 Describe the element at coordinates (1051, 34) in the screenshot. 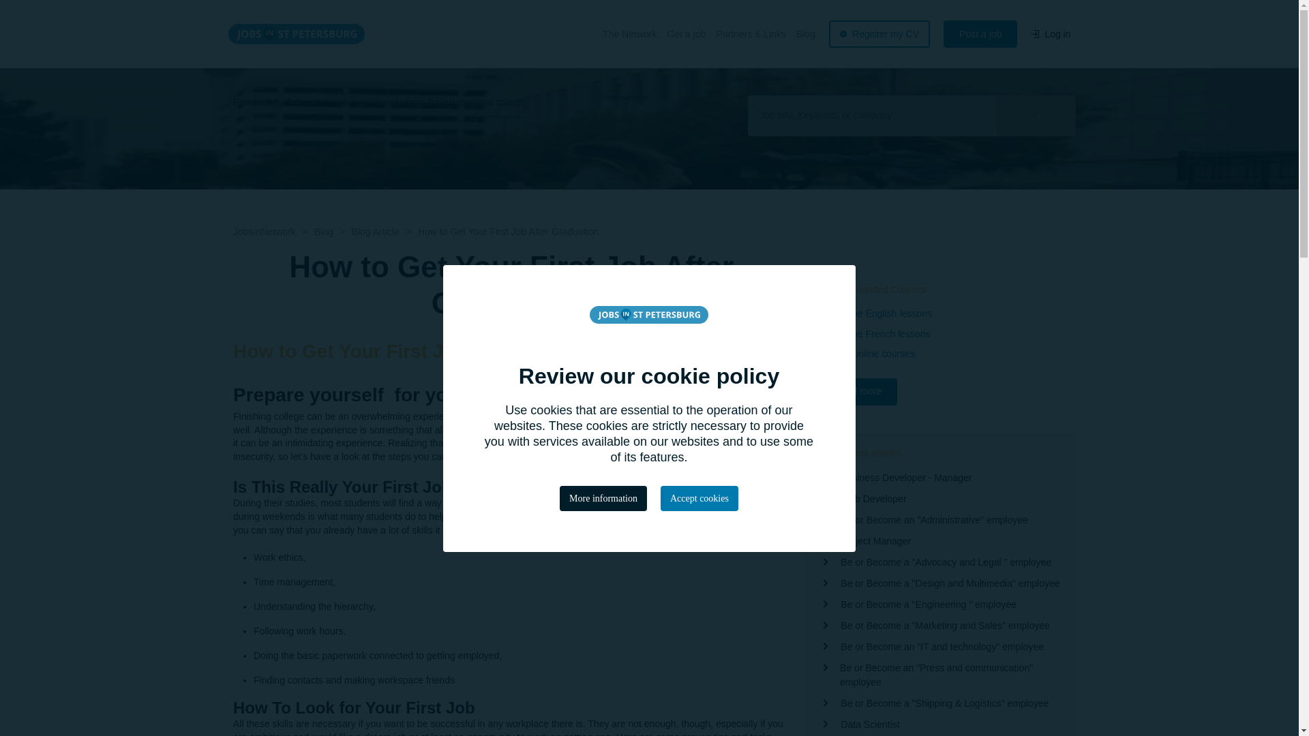

I see `Log in` at that location.